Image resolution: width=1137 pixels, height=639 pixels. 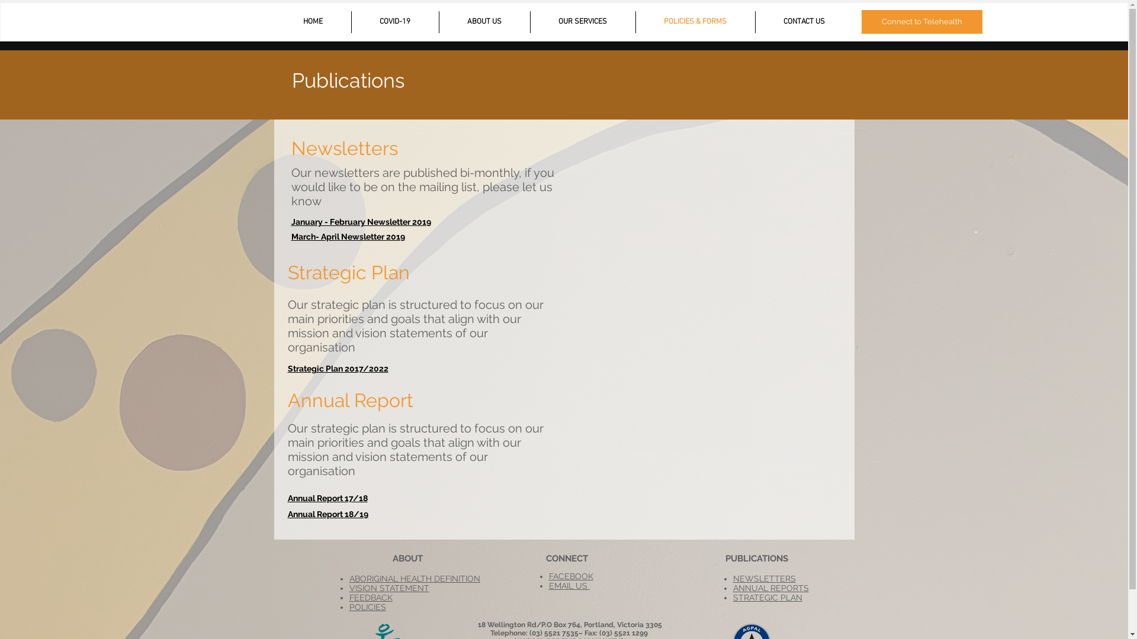 I want to click on ANNUAL REPORTS, so click(x=771, y=588).